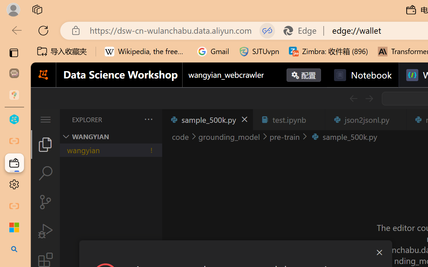 The width and height of the screenshot is (428, 267). What do you see at coordinates (14, 228) in the screenshot?
I see `Microsoft security help and learning` at bounding box center [14, 228].